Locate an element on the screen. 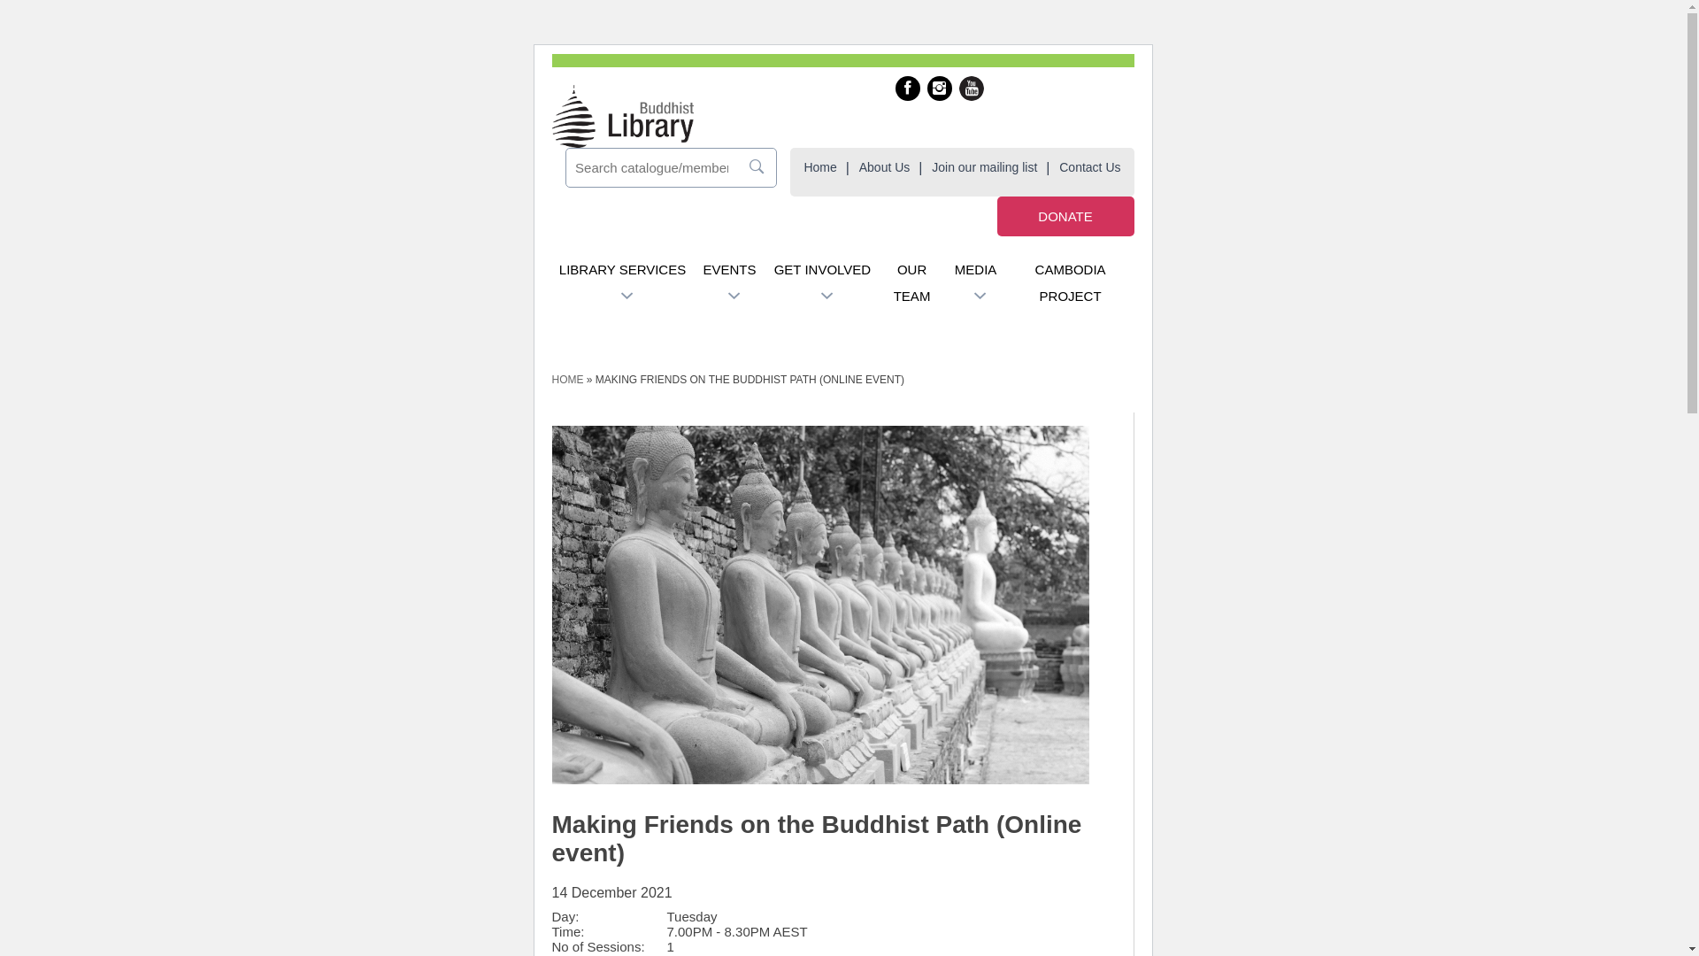 The height and width of the screenshot is (956, 1699). Home is located at coordinates (819, 167).